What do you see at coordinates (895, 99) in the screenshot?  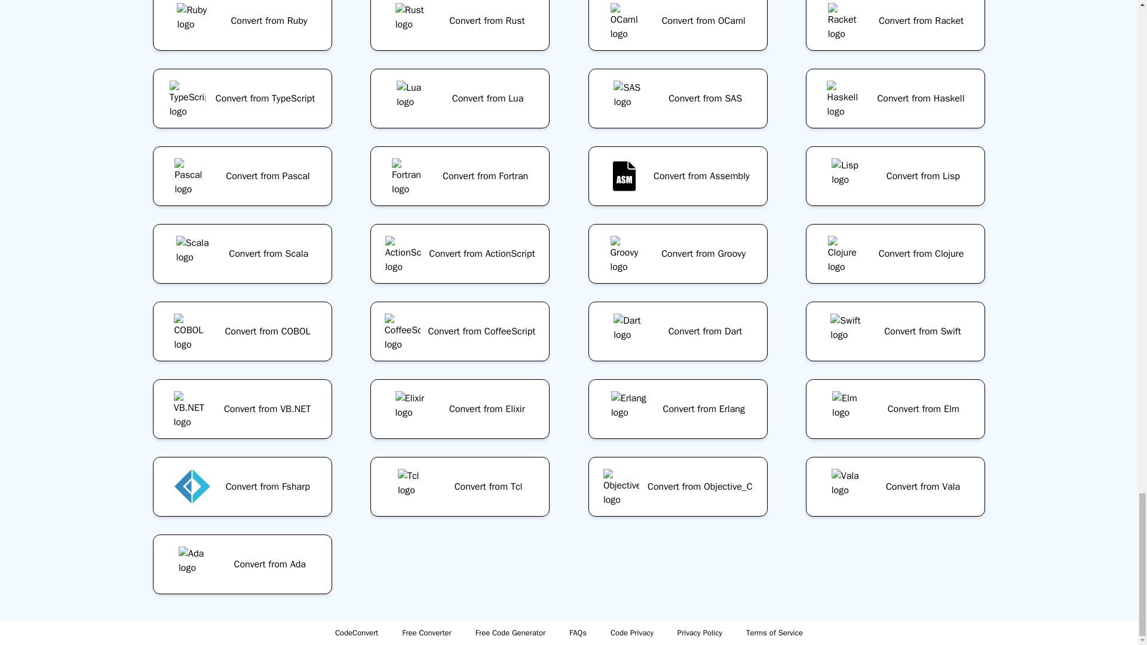 I see `Convert from Haskell` at bounding box center [895, 99].